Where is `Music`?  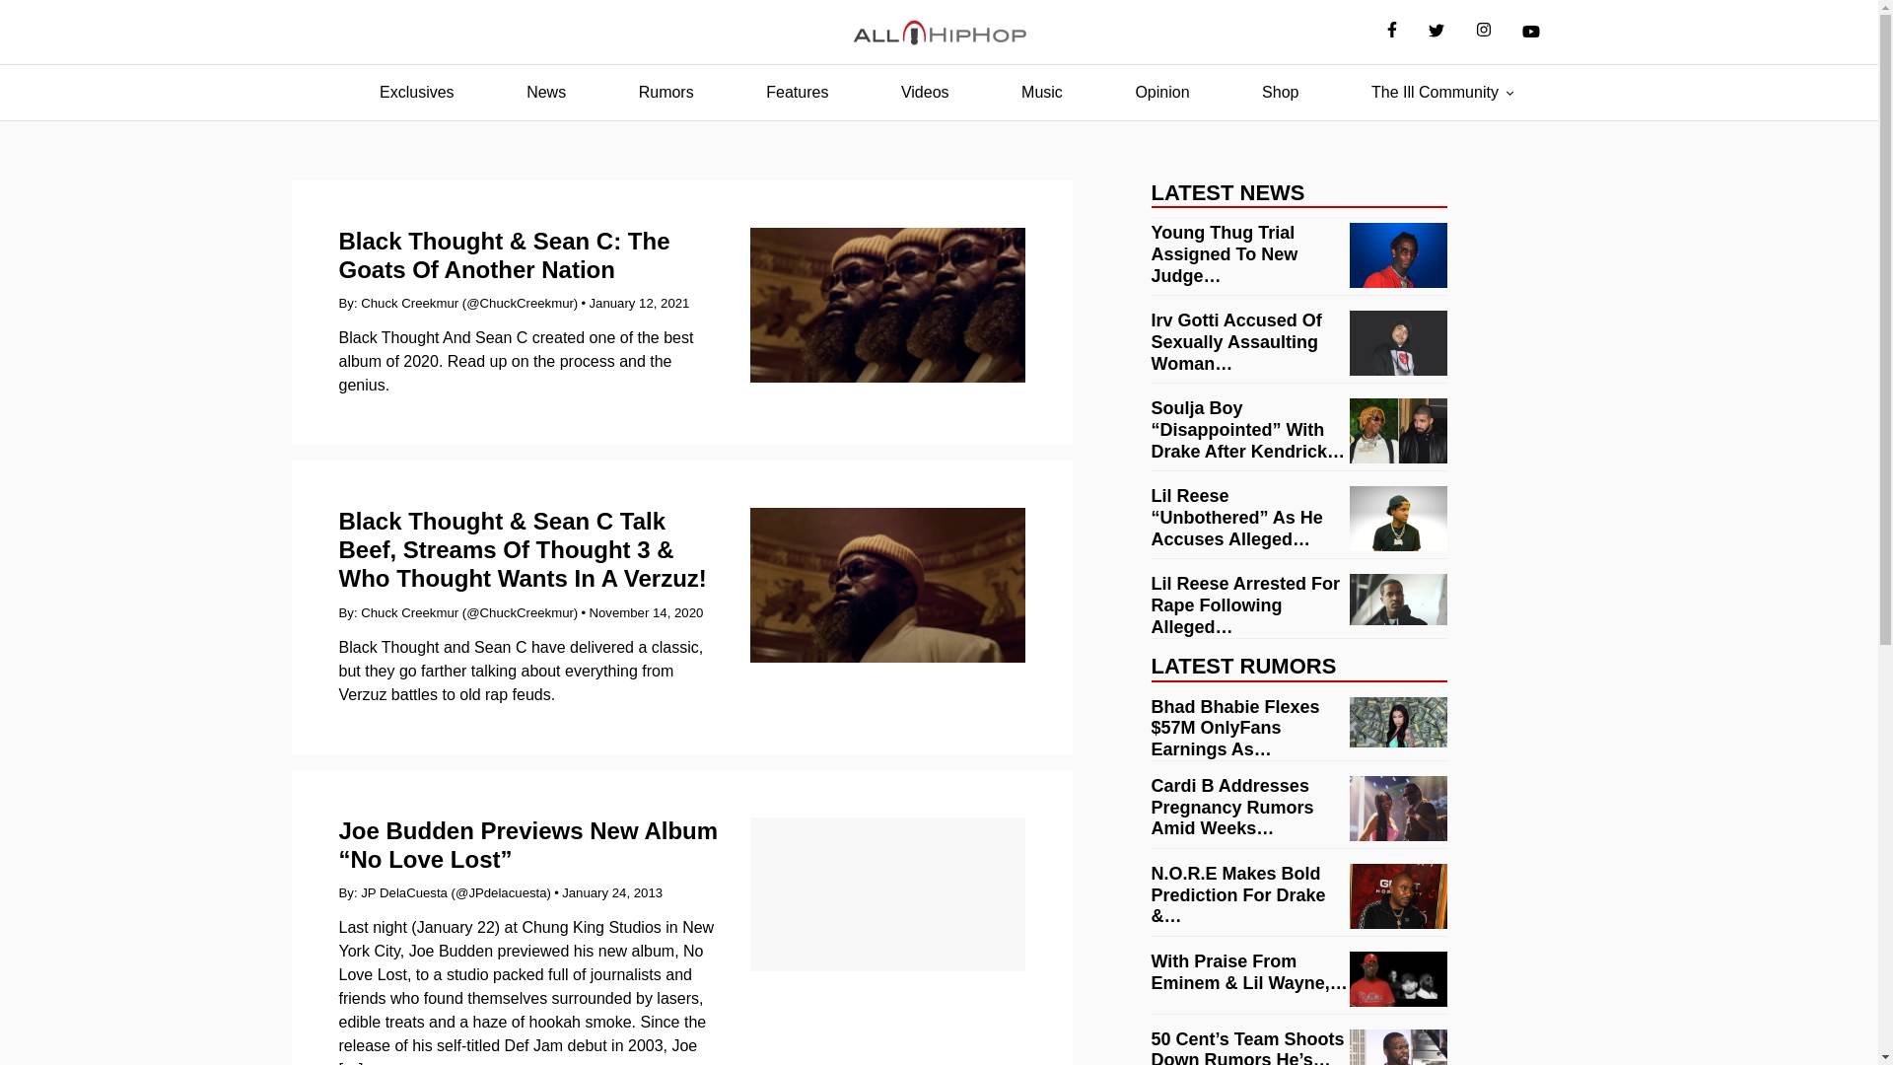
Music is located at coordinates (1041, 93).